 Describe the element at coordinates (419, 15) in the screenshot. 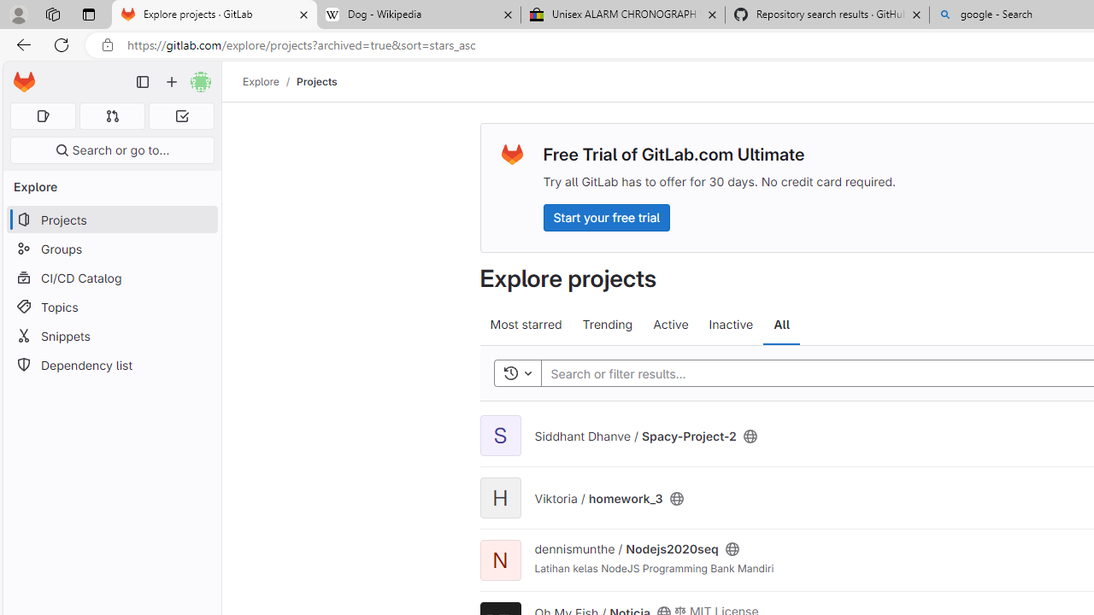

I see `Dog - Wikipedia` at that location.